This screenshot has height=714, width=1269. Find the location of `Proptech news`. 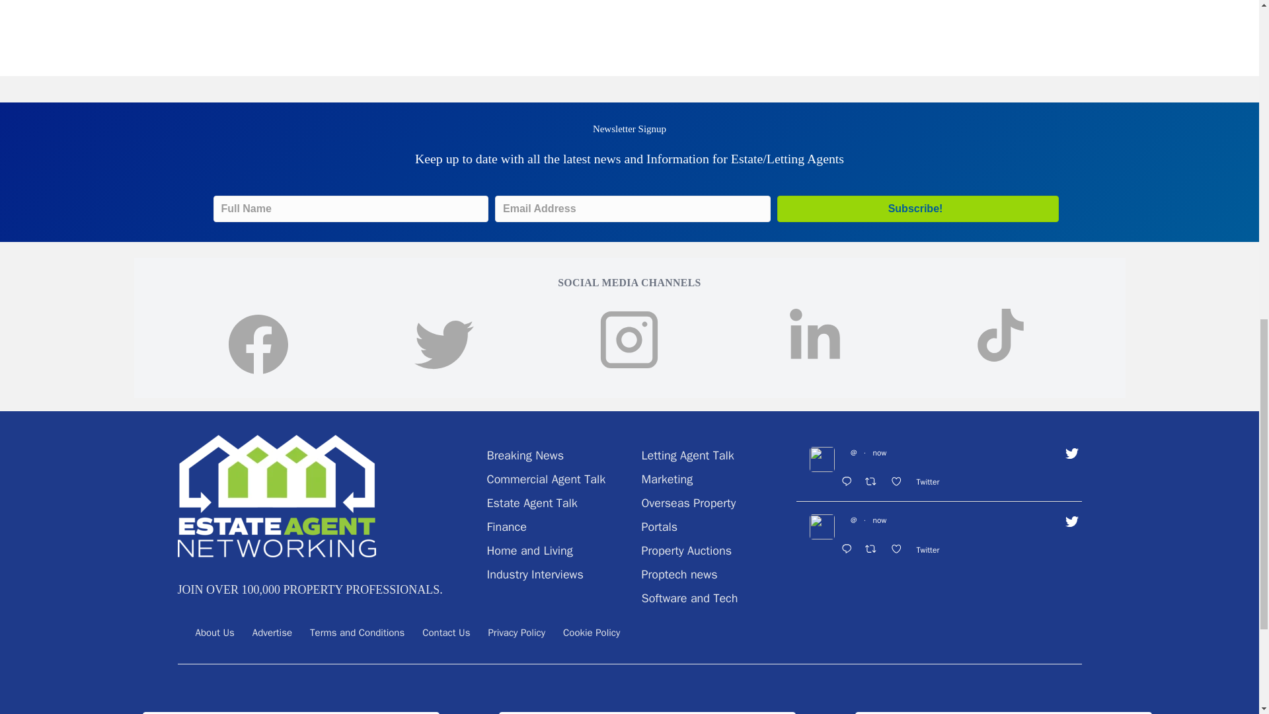

Proptech news is located at coordinates (678, 574).